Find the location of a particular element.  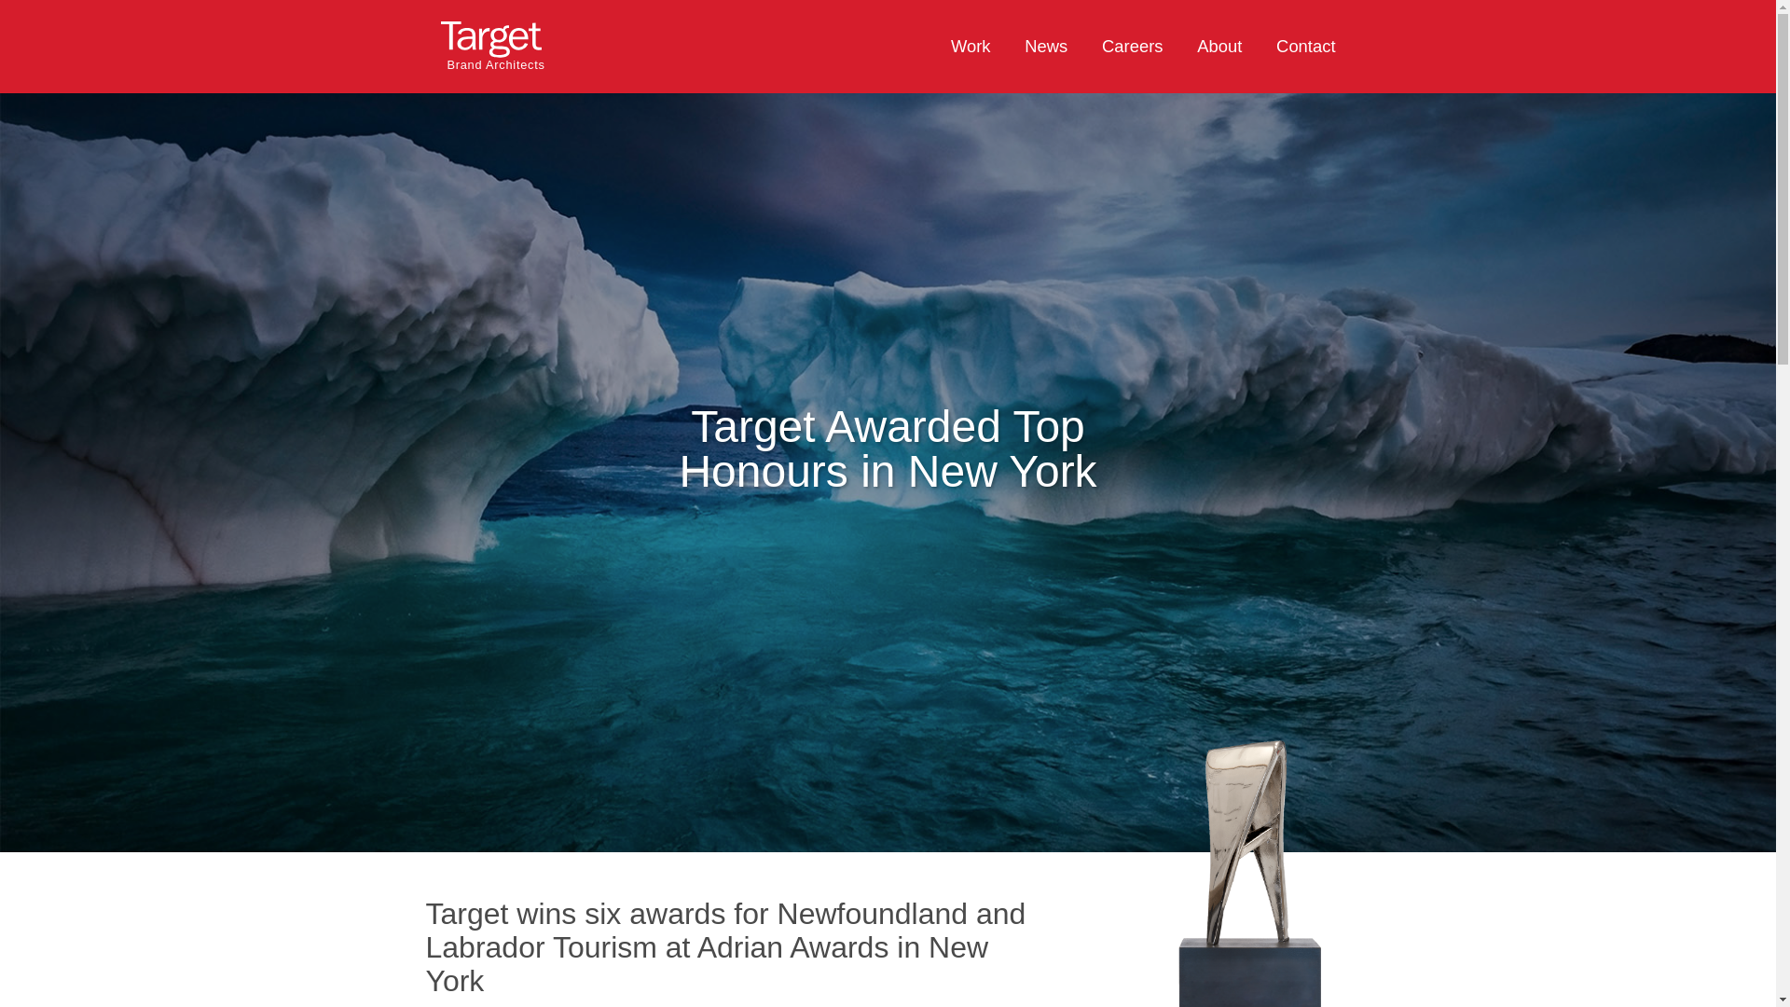

Work is located at coordinates (971, 47).